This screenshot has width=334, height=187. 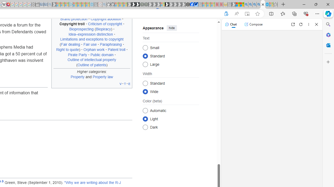 What do you see at coordinates (33, 5) in the screenshot?
I see `Settings - Sleeping` at bounding box center [33, 5].